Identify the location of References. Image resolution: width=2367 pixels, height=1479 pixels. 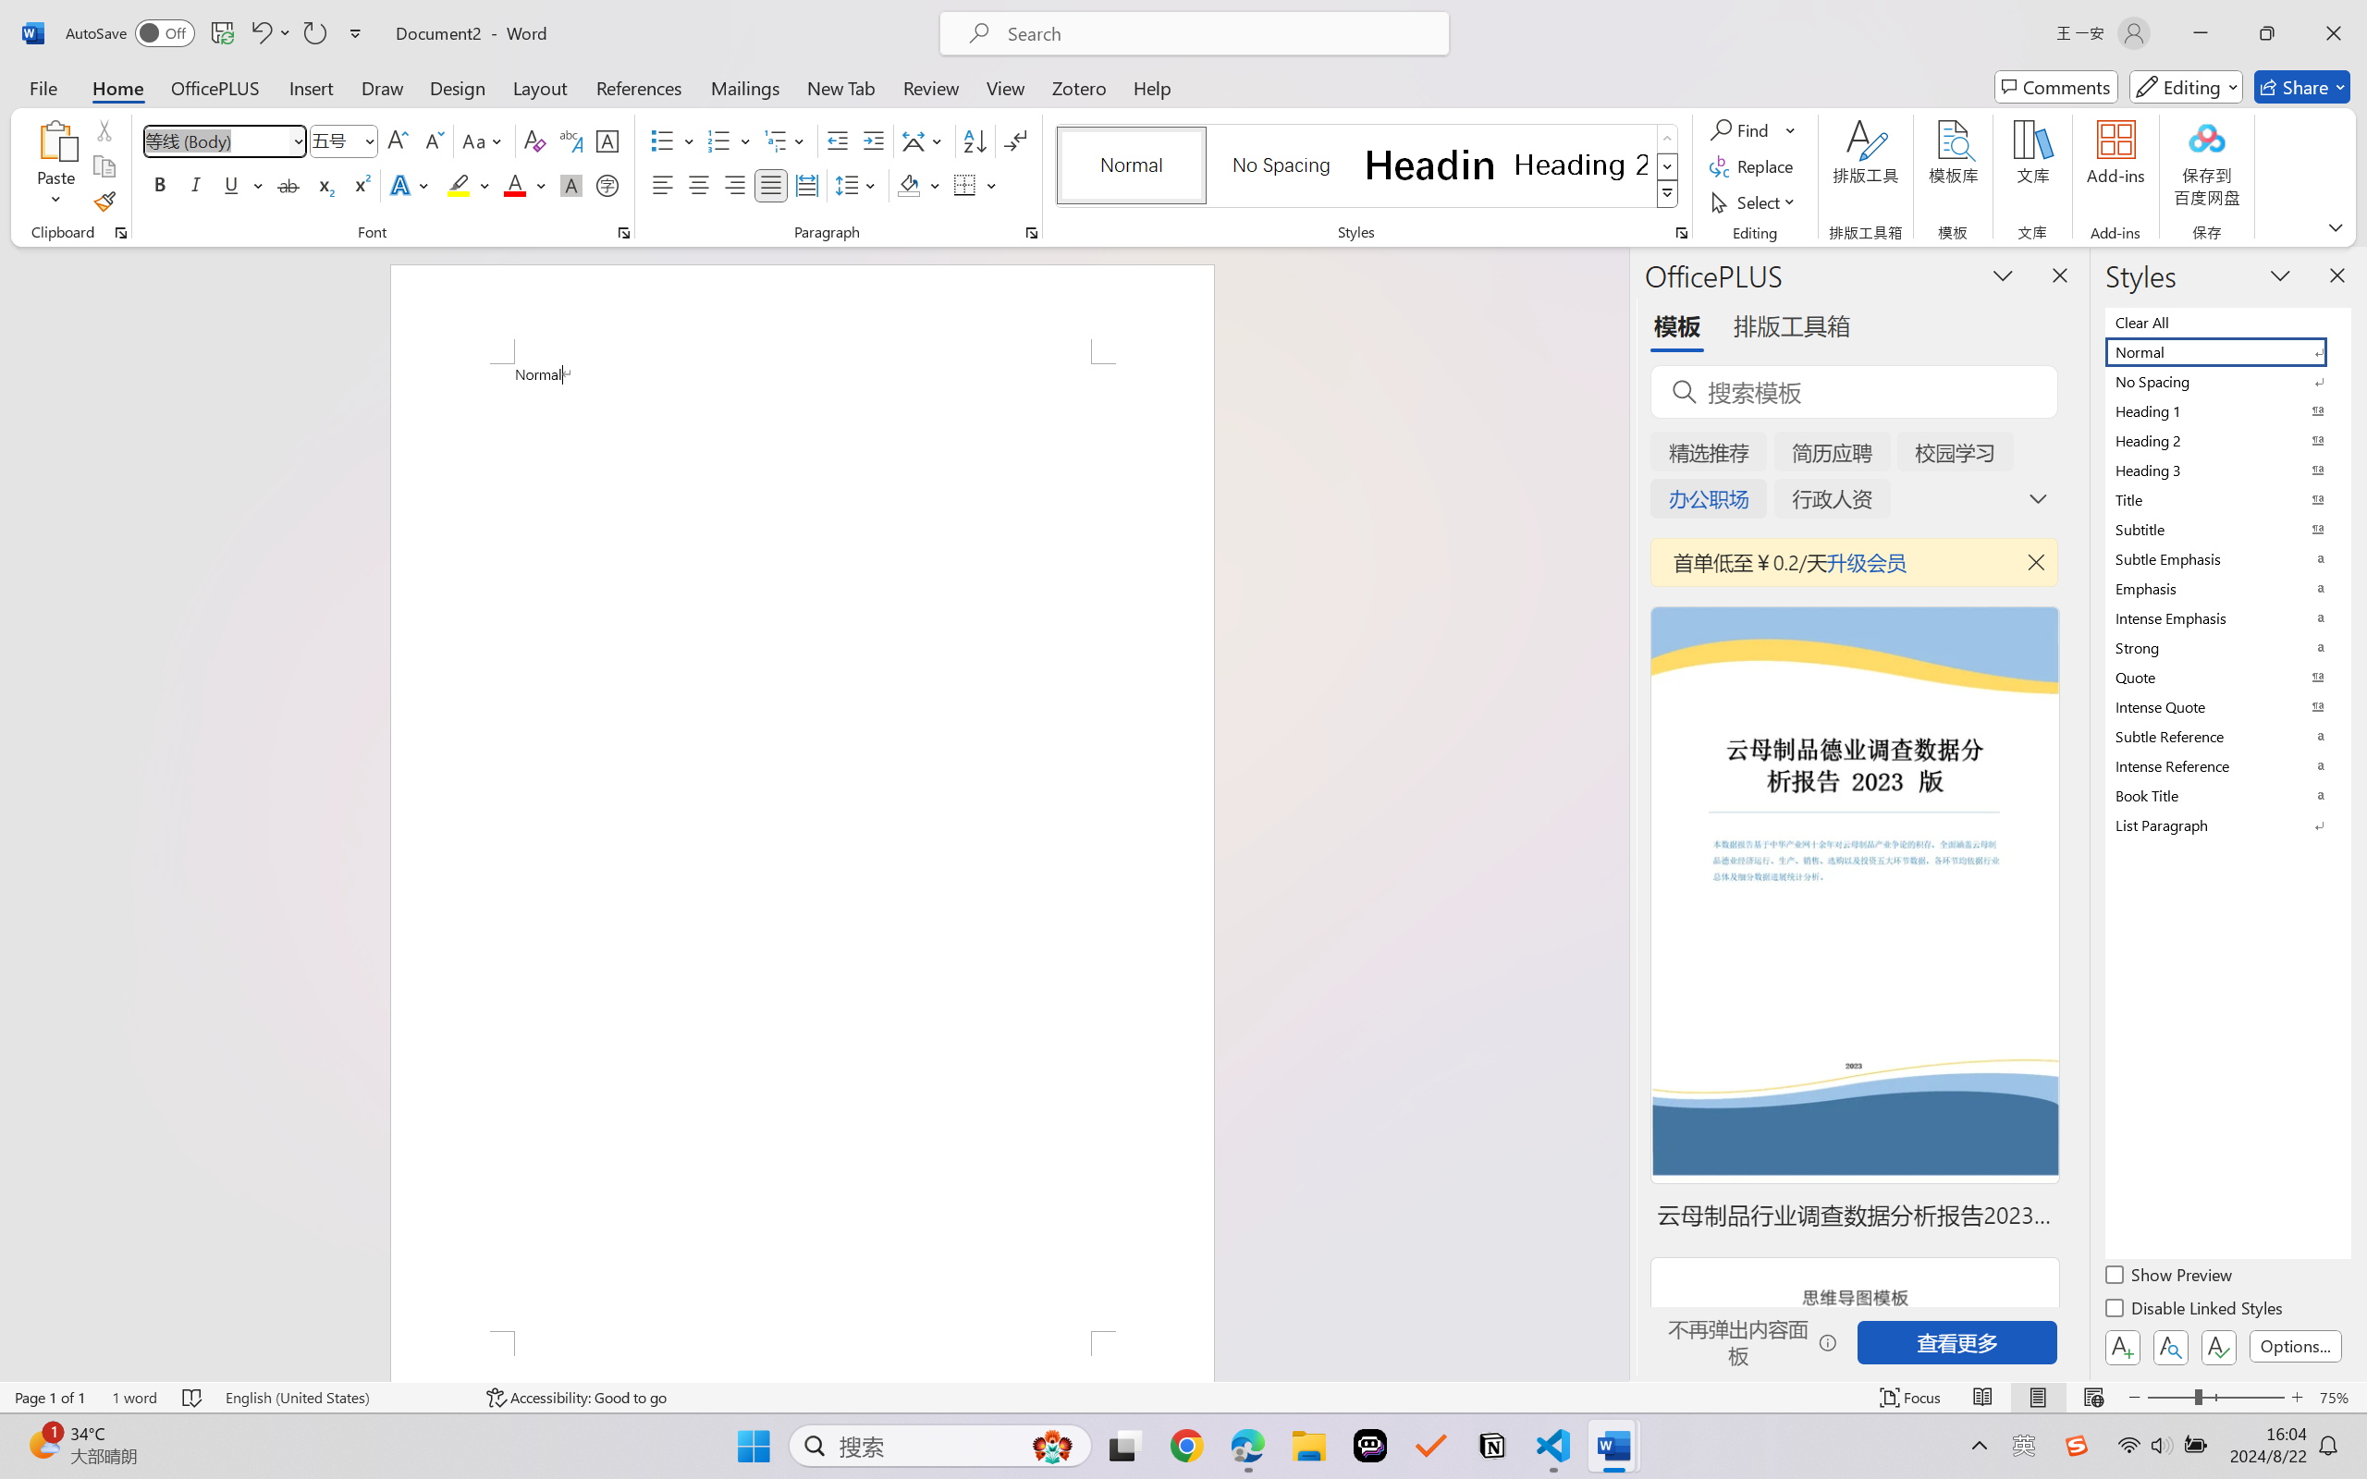
(640, 87).